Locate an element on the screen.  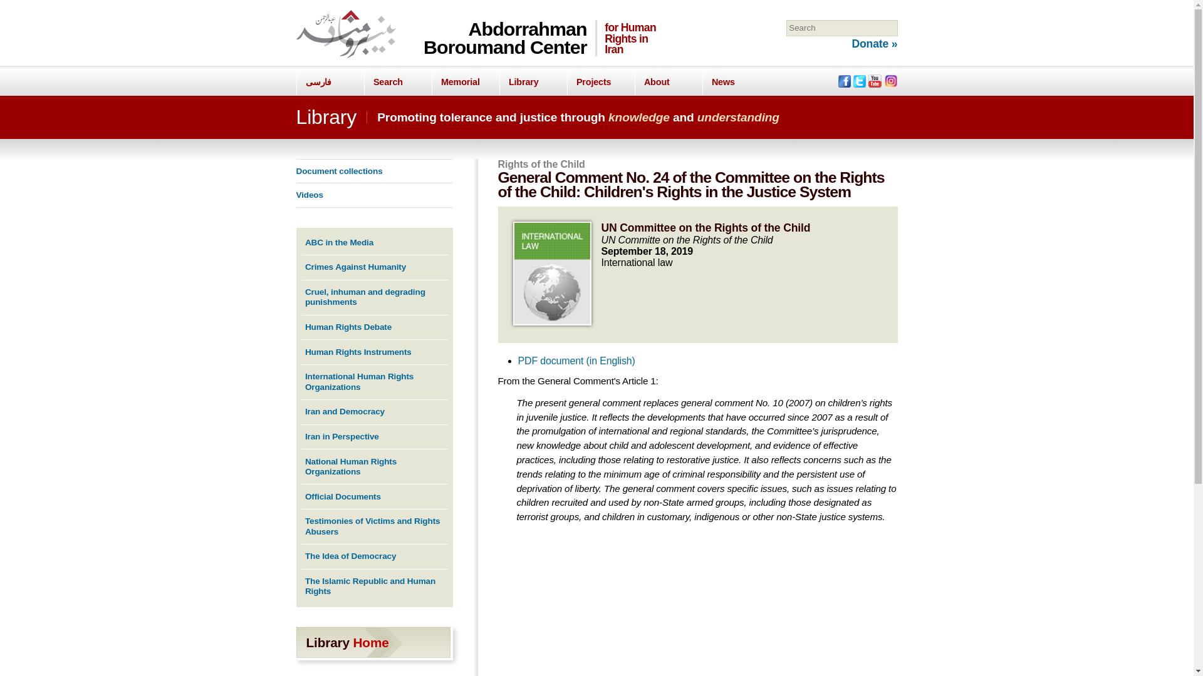
Library is located at coordinates (326, 116).